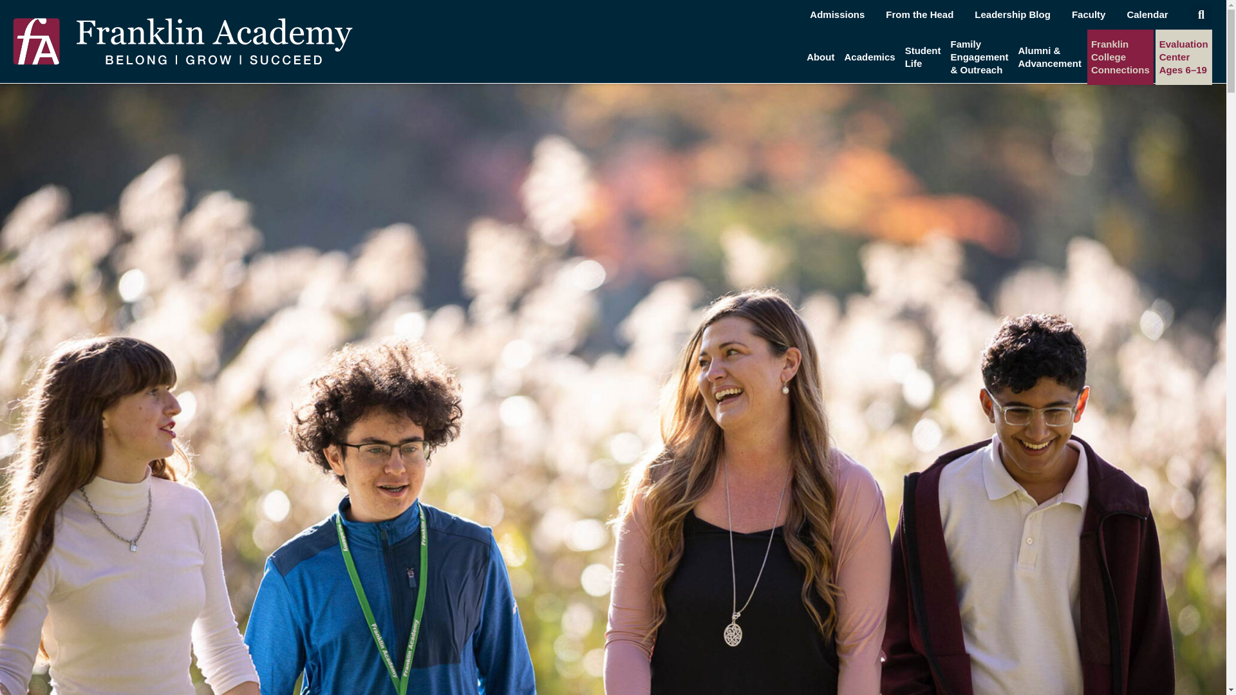 This screenshot has width=1236, height=695. I want to click on Admissions, so click(837, 15).